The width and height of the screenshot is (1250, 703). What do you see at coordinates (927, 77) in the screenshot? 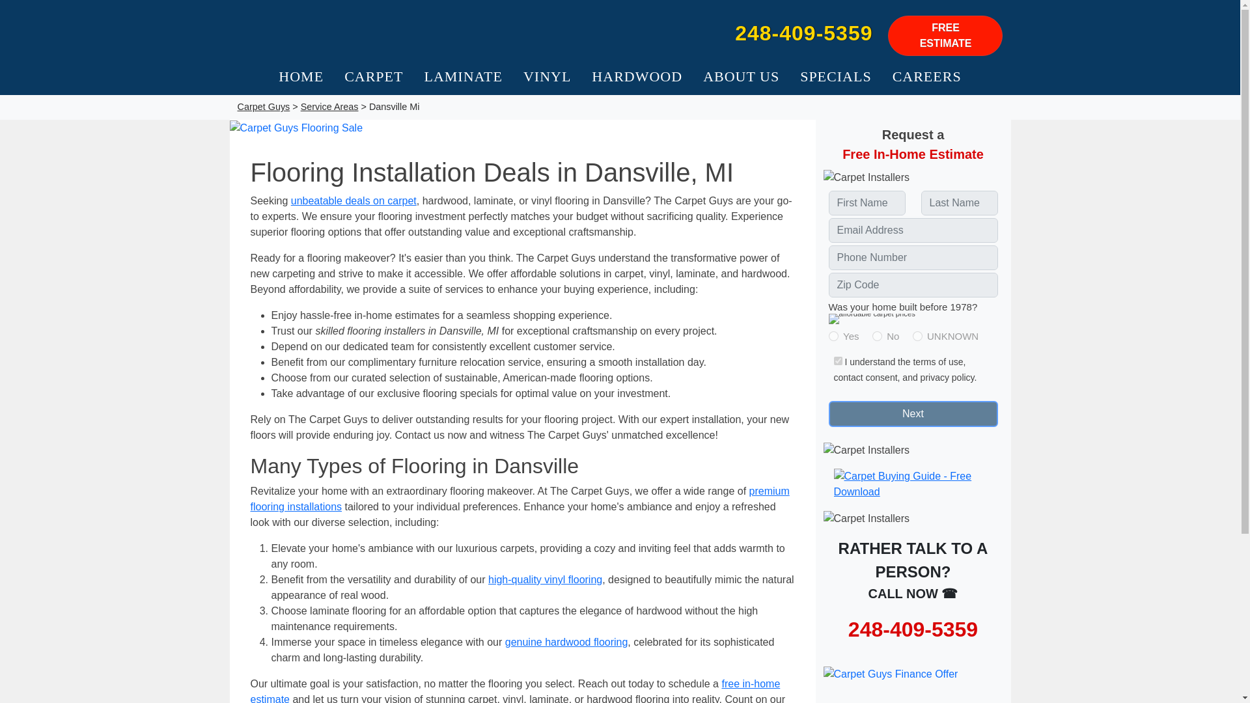
I see `CAREERS` at bounding box center [927, 77].